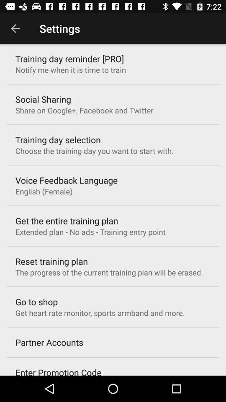 Image resolution: width=226 pixels, height=402 pixels. Describe the element at coordinates (109, 272) in the screenshot. I see `turn off the progress of item` at that location.